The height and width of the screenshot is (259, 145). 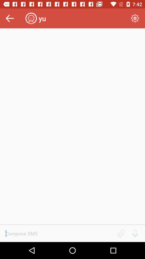 I want to click on open the icon at the top right corner, so click(x=135, y=18).